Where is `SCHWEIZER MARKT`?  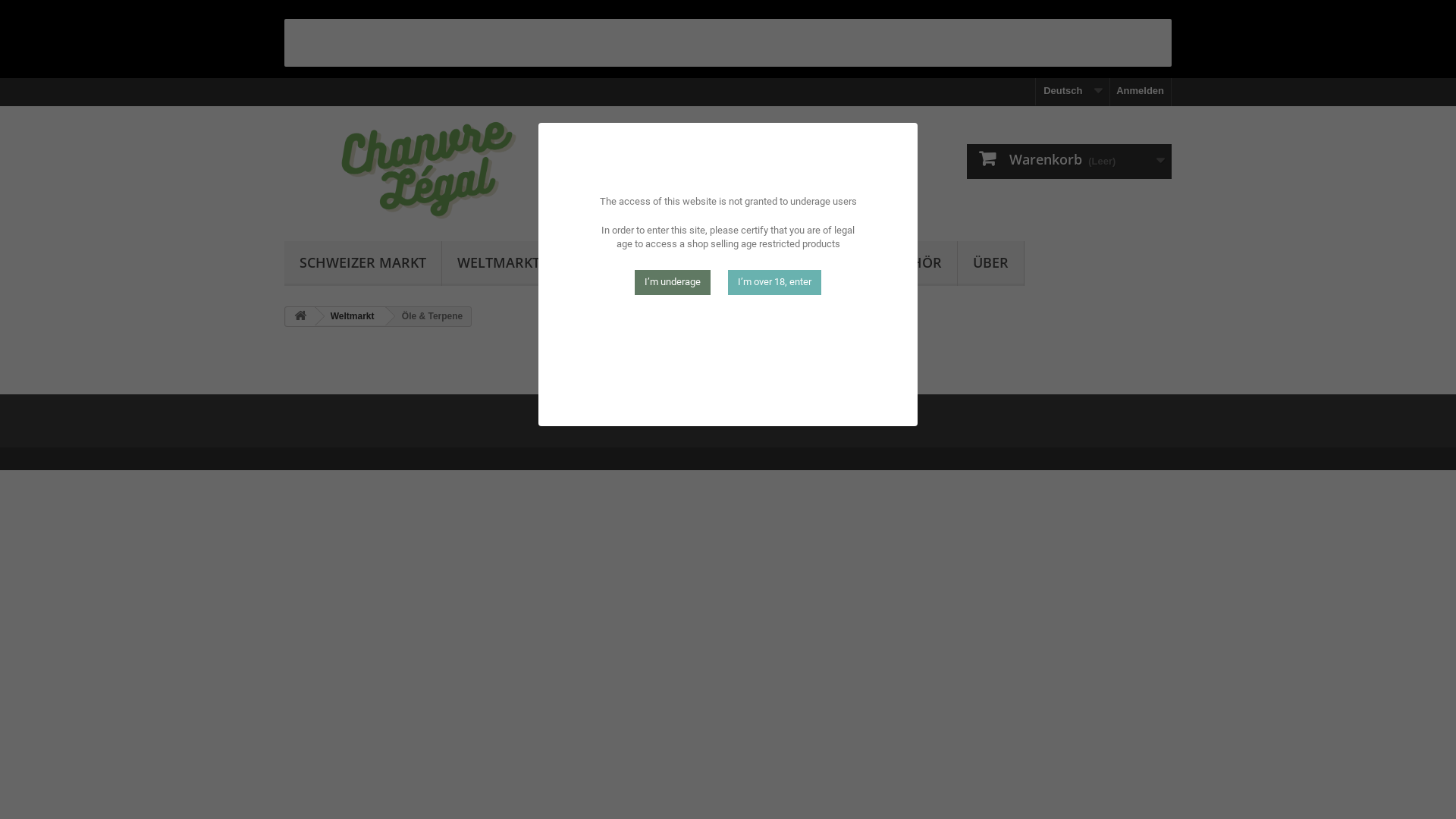
SCHWEIZER MARKT is located at coordinates (362, 264).